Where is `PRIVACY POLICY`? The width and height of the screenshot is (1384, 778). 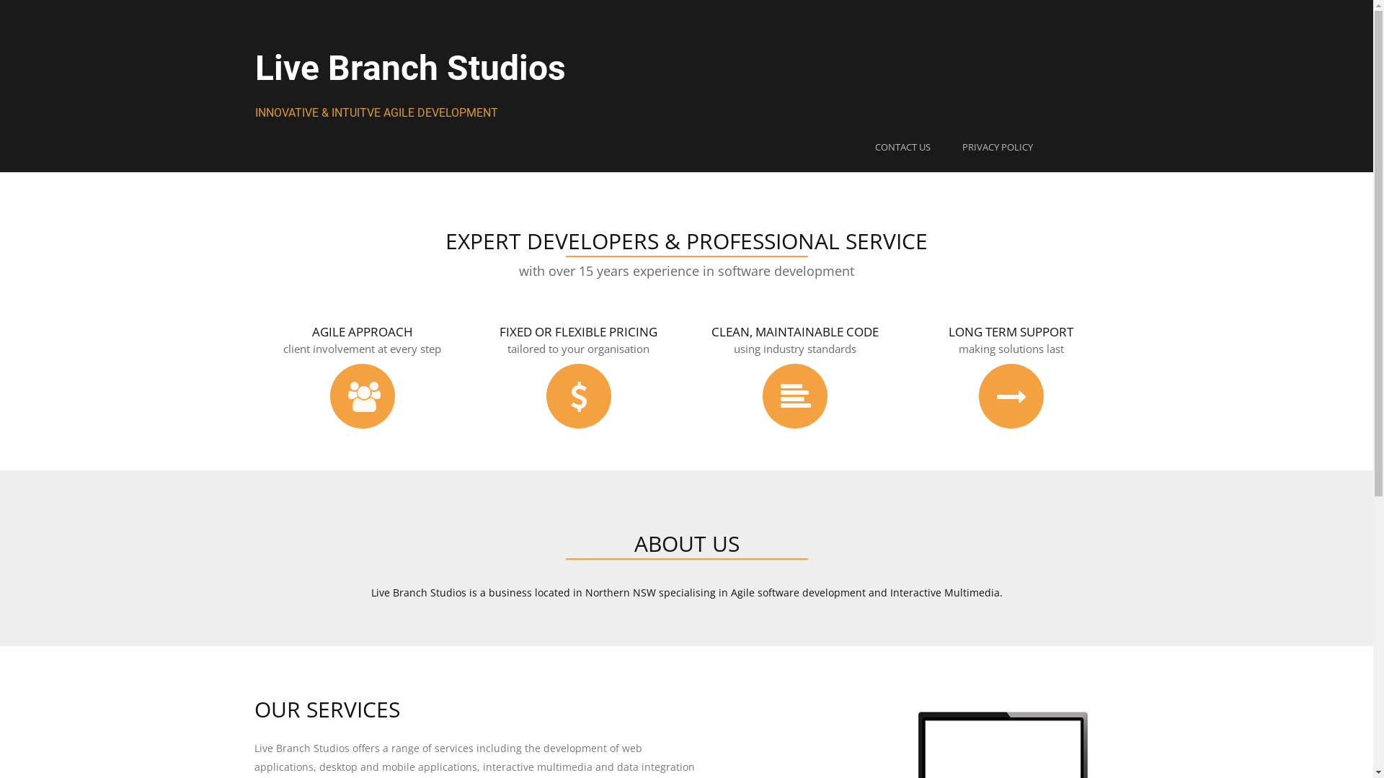 PRIVACY POLICY is located at coordinates (997, 147).